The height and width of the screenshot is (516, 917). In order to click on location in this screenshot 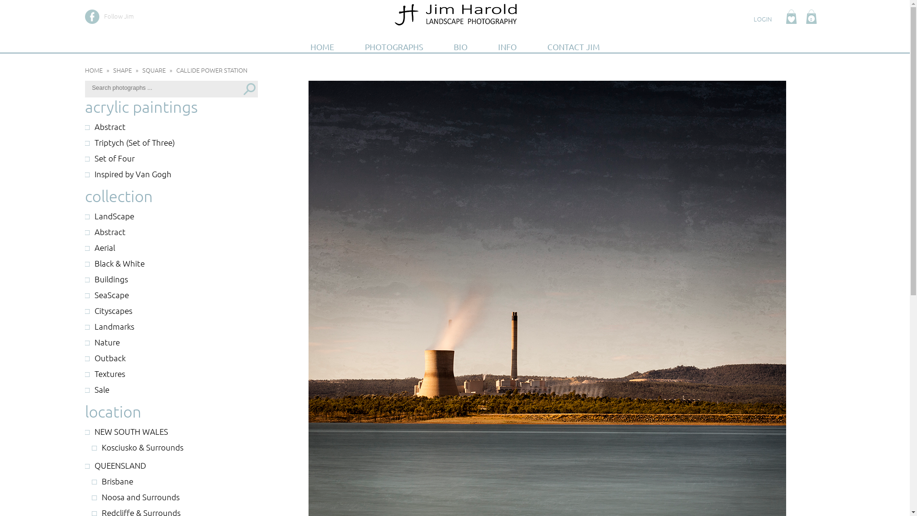, I will do `click(113, 412)`.